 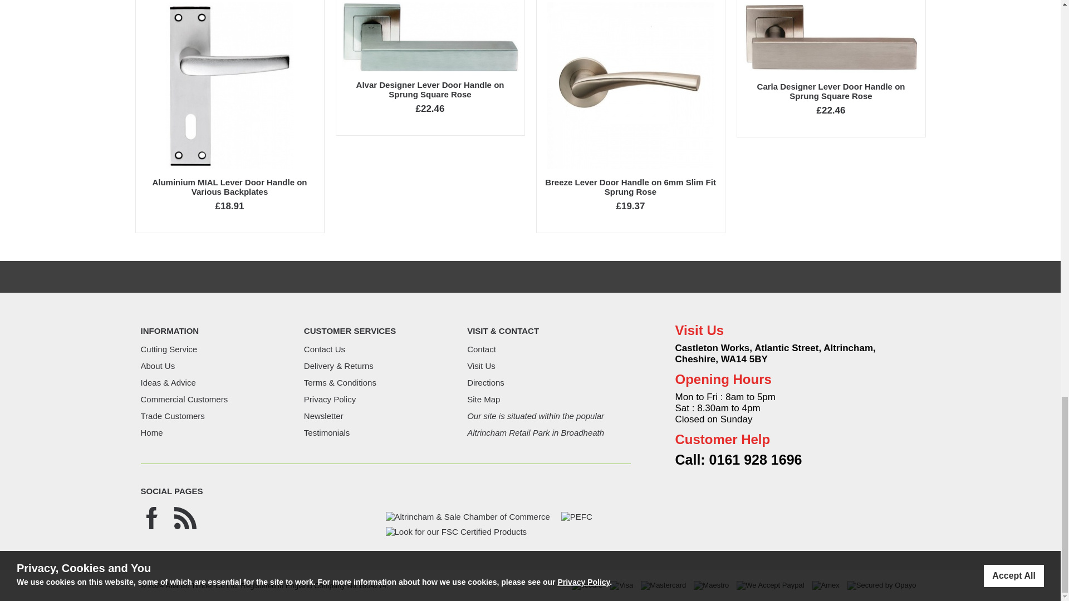 I want to click on Breeze Lever Door Handle on 6mm Slim Fit Sprung Rose, so click(x=630, y=187).